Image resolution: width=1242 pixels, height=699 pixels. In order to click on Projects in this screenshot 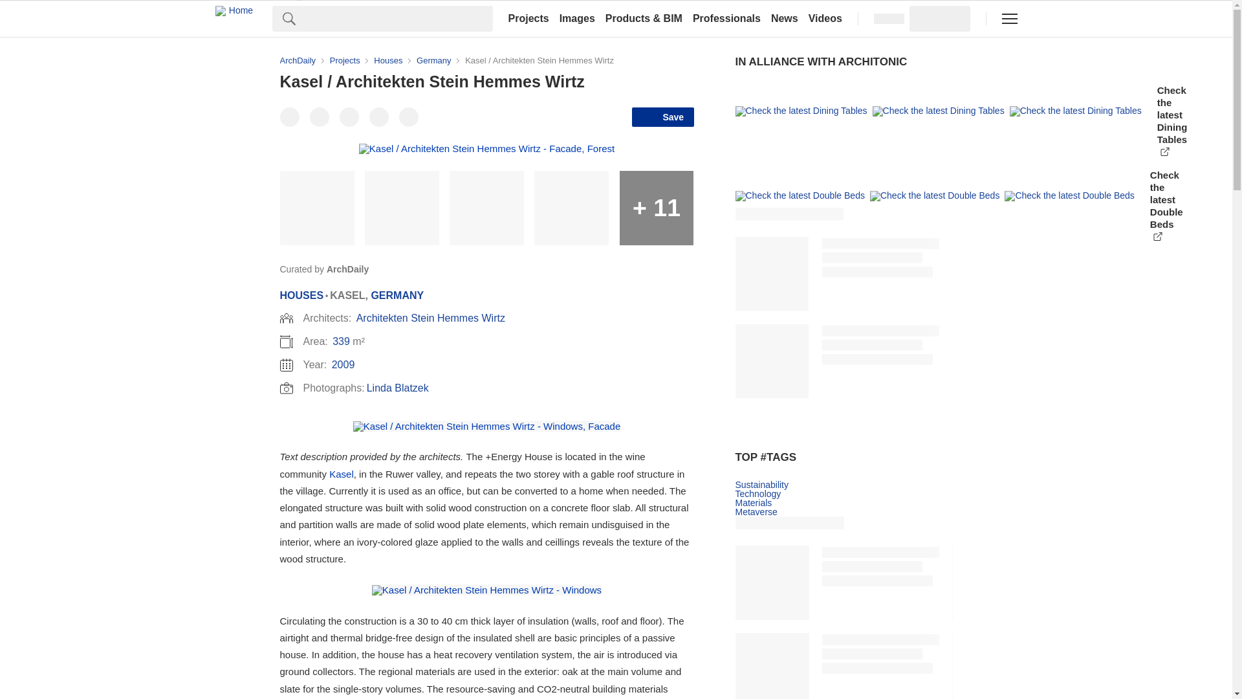, I will do `click(528, 18)`.